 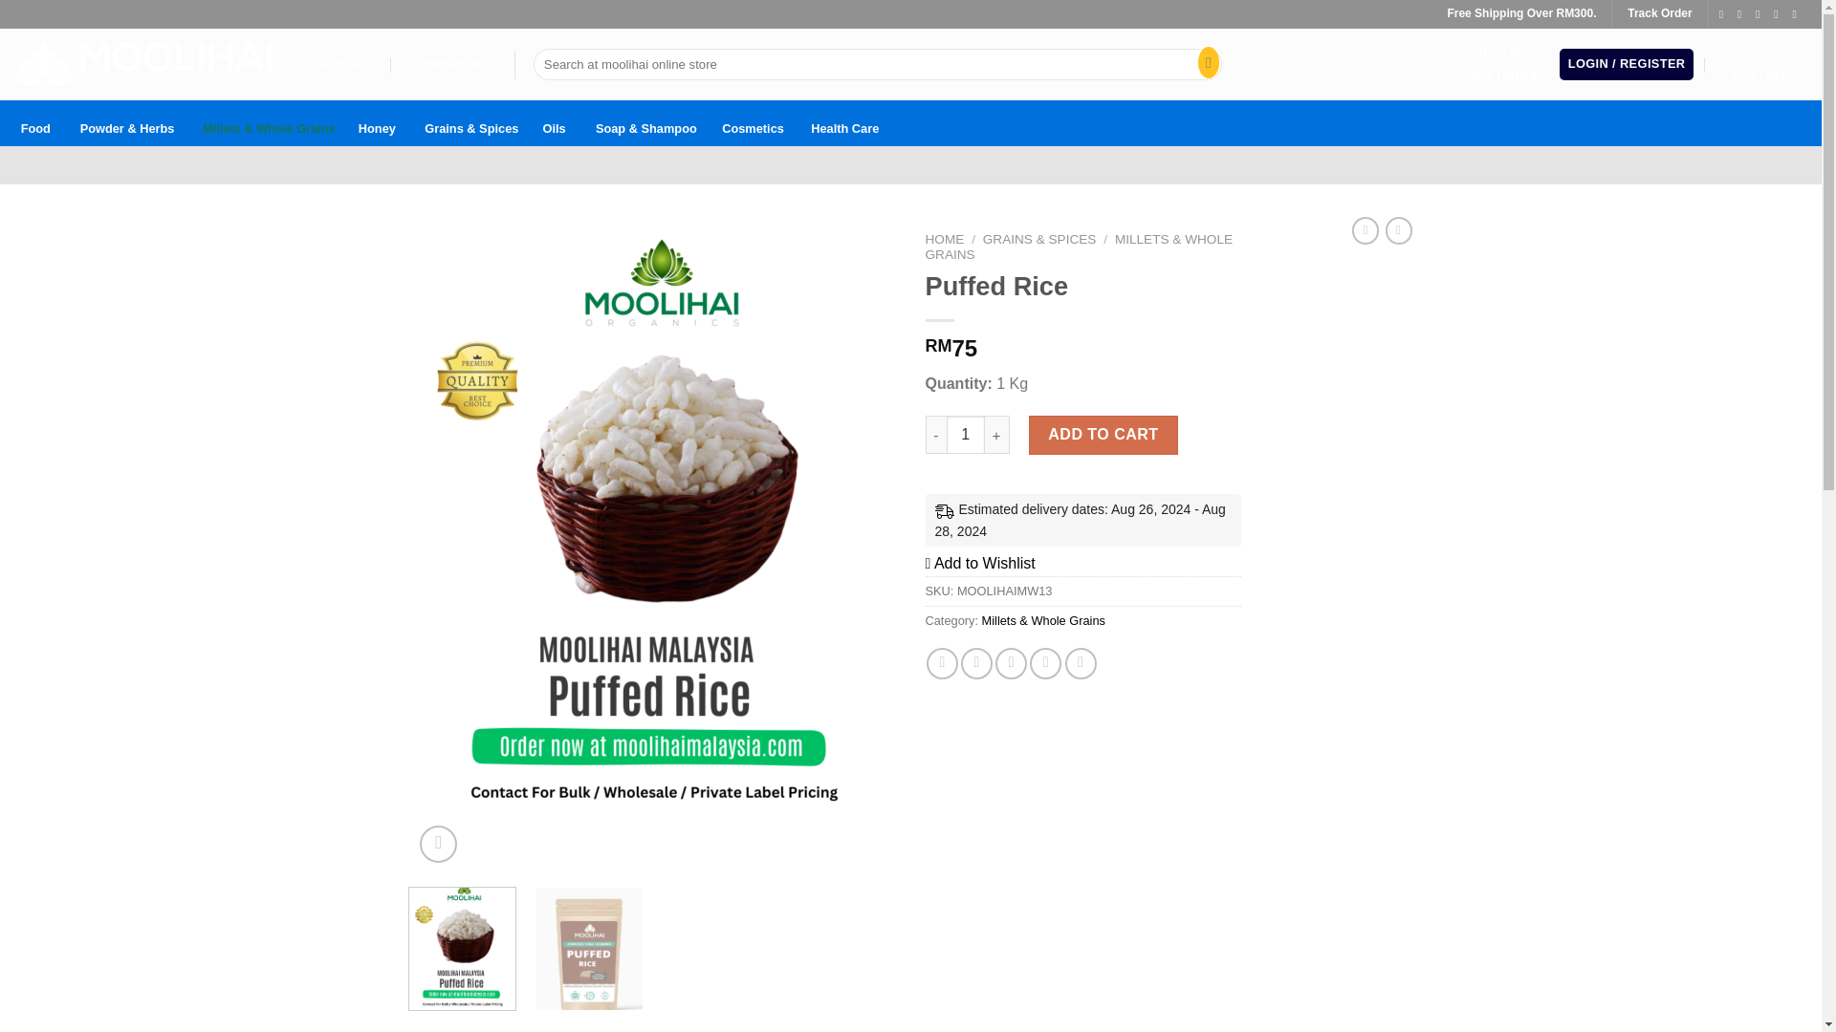 What do you see at coordinates (1503, 64) in the screenshot?
I see `Contact Us` at bounding box center [1503, 64].